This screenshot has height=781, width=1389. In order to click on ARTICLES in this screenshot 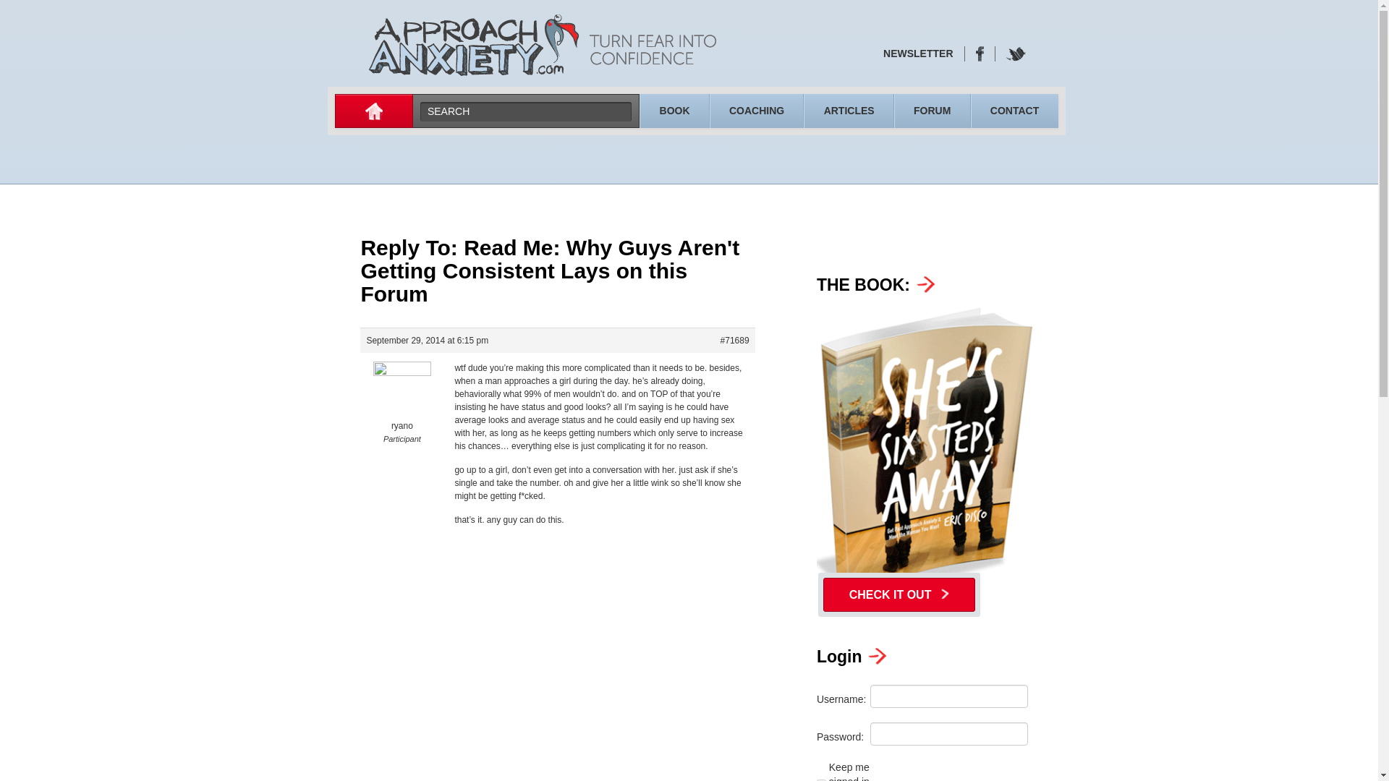, I will do `click(848, 110)`.